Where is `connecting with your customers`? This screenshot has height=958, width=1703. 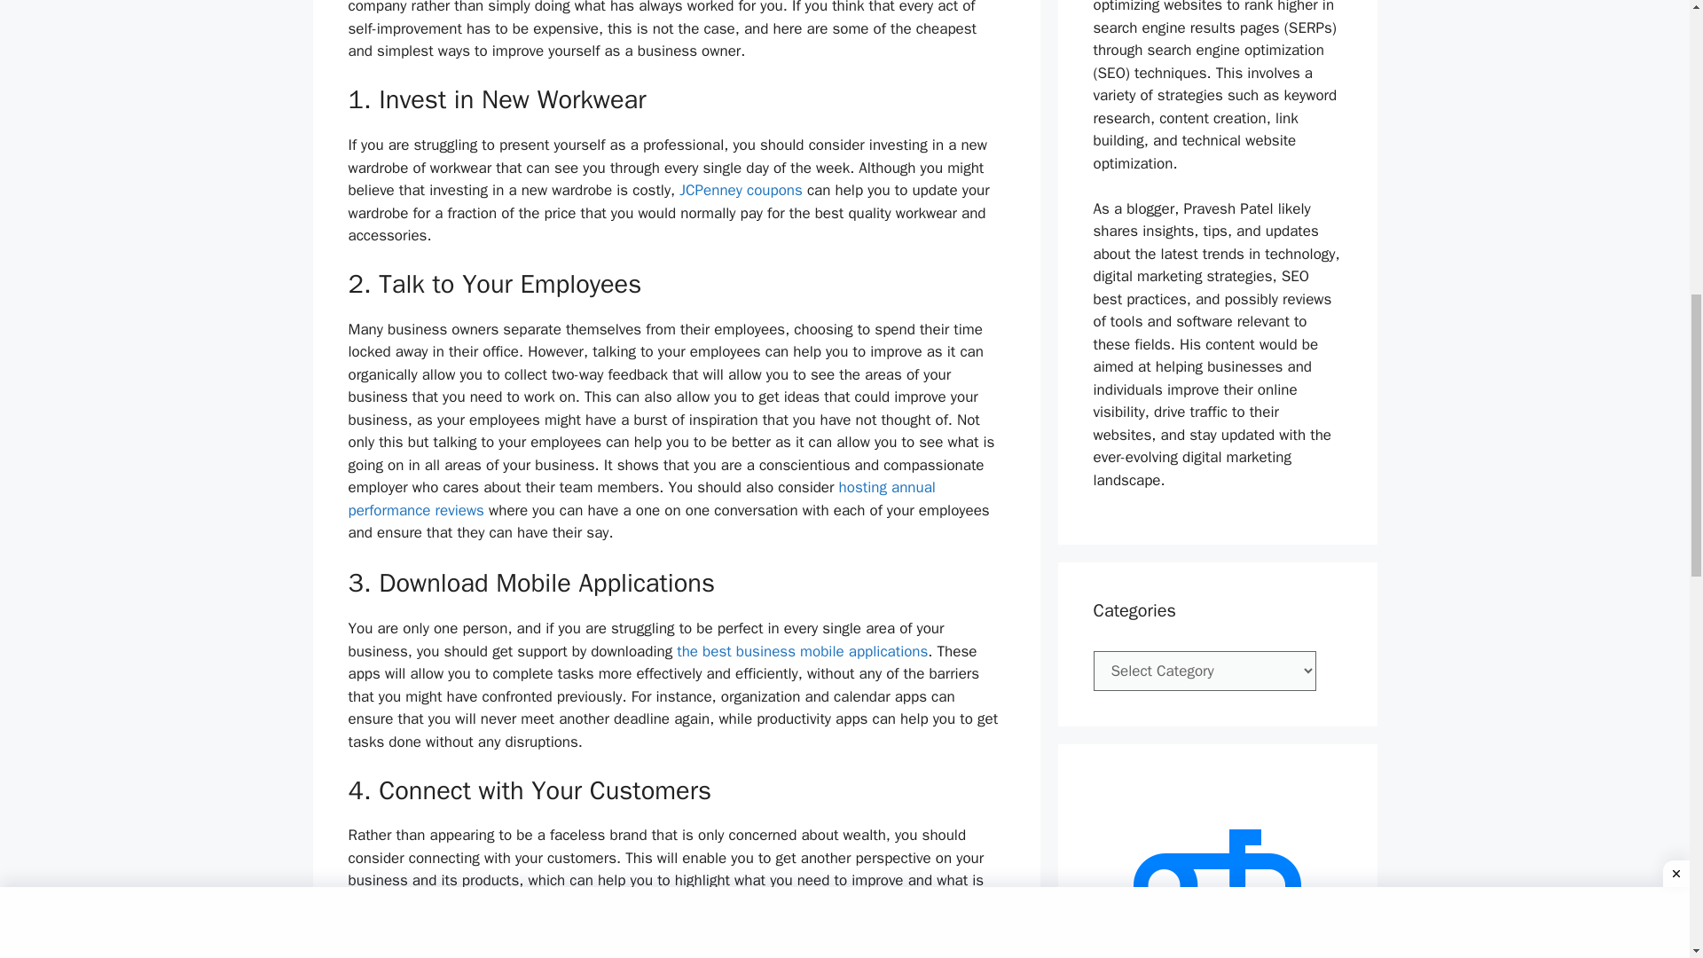 connecting with your customers is located at coordinates (652, 903).